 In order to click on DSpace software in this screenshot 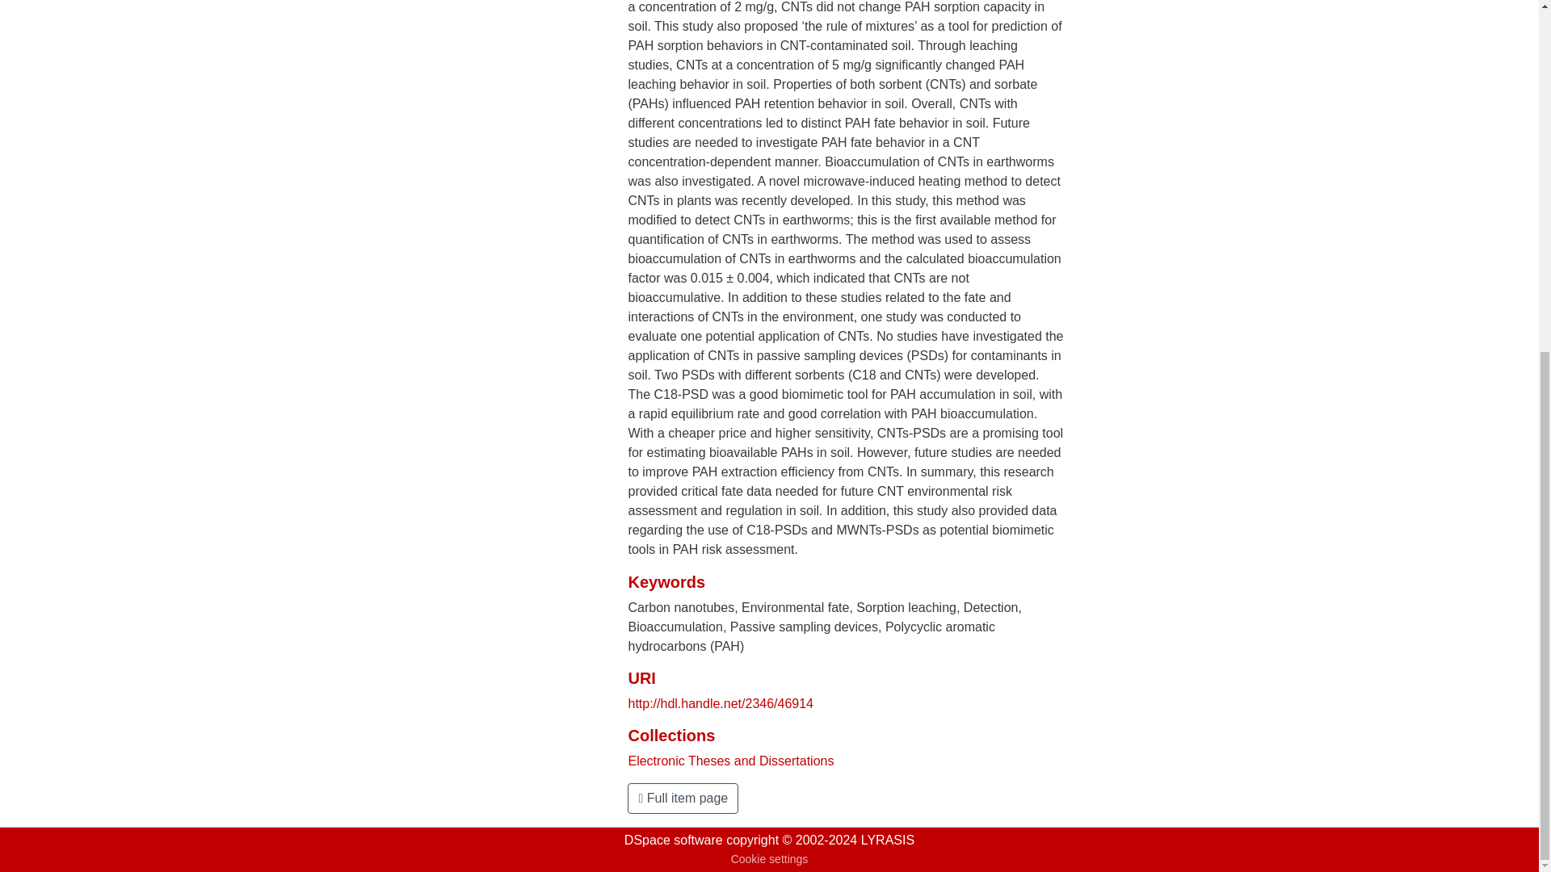, I will do `click(674, 840)`.